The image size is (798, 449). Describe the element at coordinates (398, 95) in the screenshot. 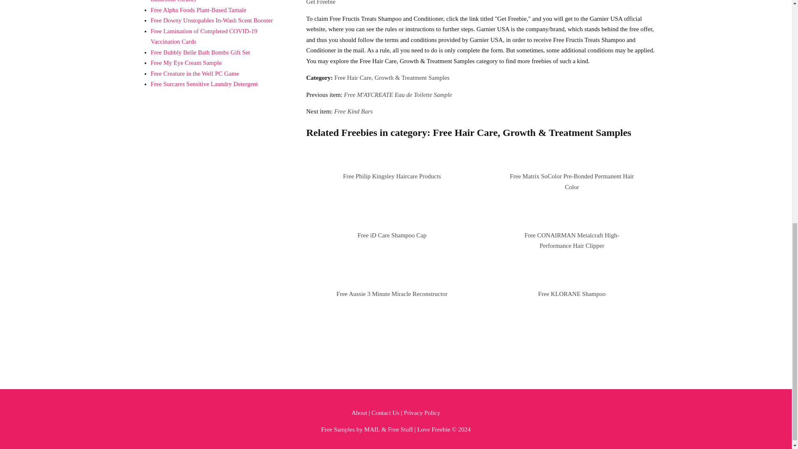

I see `Free M'AYCREATE Eau de Toilette Sample` at that location.